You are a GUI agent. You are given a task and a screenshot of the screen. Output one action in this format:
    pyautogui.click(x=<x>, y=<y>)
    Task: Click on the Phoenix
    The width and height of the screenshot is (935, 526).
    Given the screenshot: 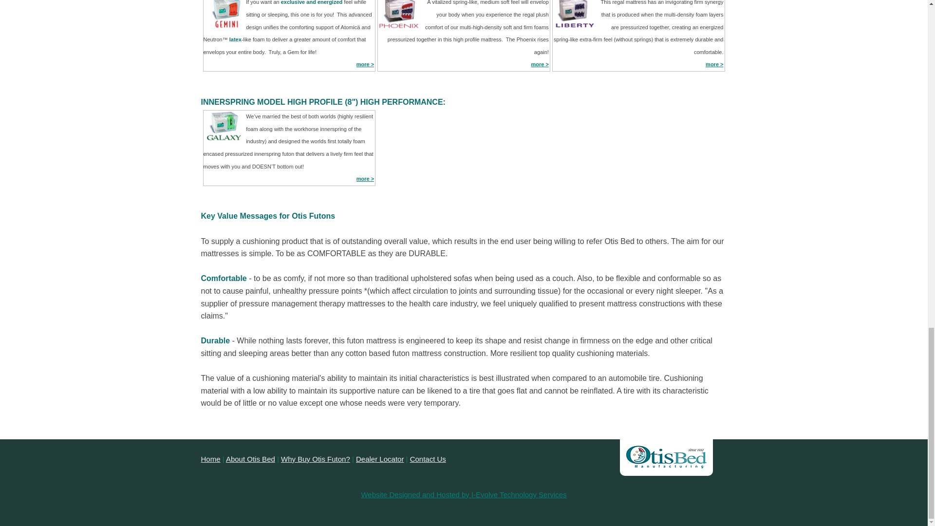 What is the action you would take?
    pyautogui.click(x=365, y=178)
    